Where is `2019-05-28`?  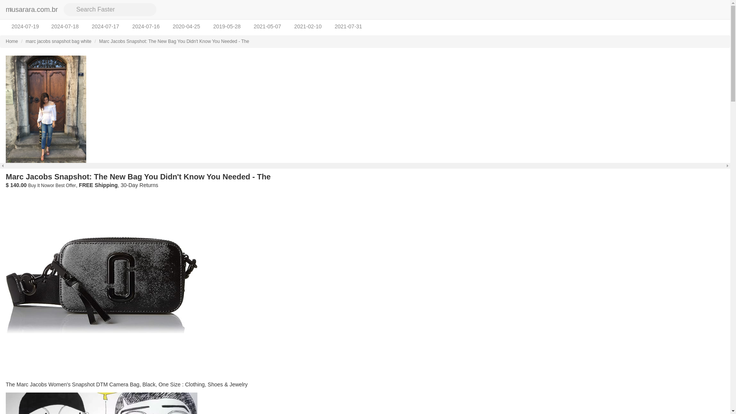
2019-05-28 is located at coordinates (227, 26).